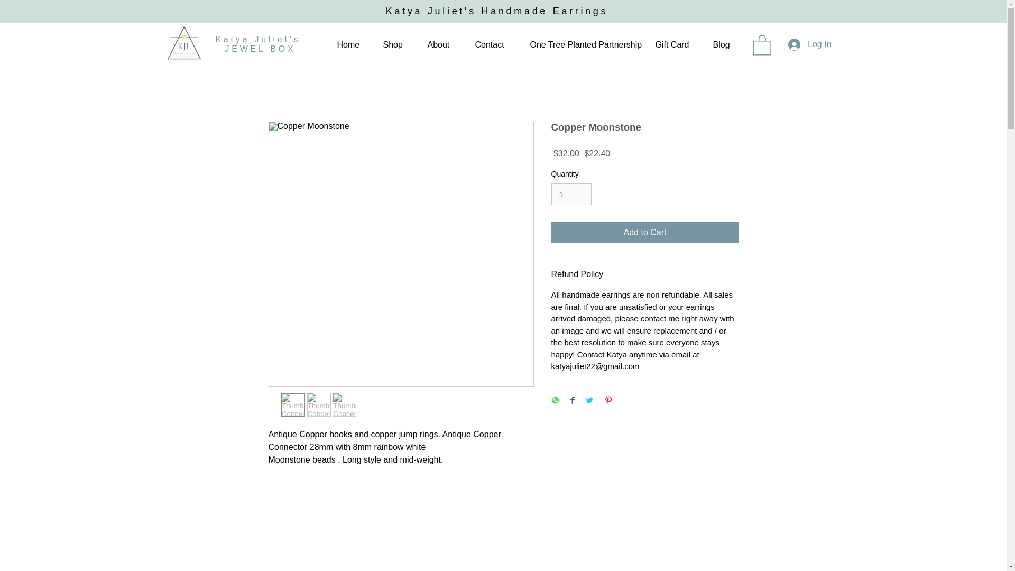 The image size is (1015, 571). Describe the element at coordinates (670, 45) in the screenshot. I see `Gift Card` at that location.